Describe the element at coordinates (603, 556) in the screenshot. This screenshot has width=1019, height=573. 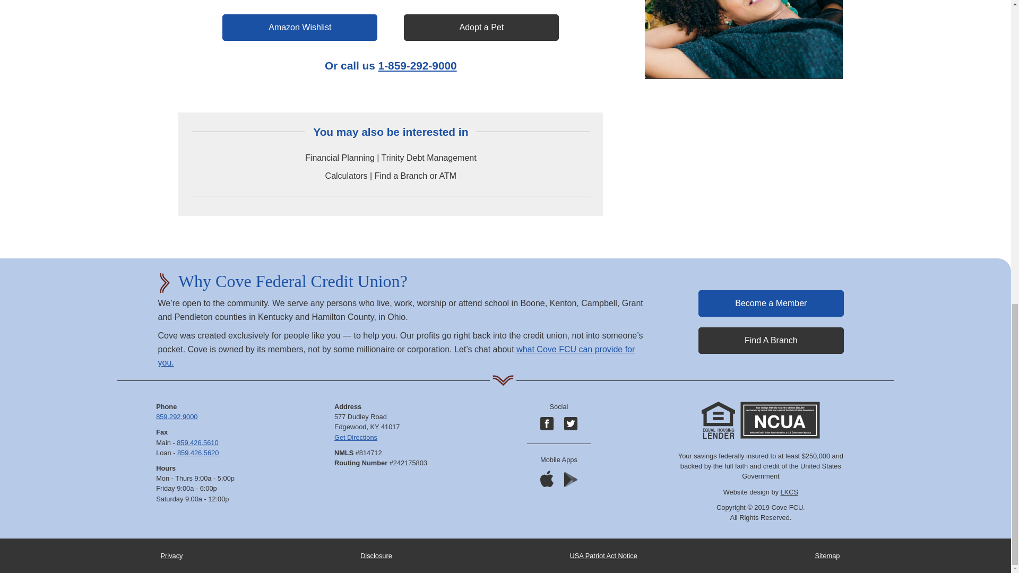
I see `USA Patriot Act Notice` at that location.